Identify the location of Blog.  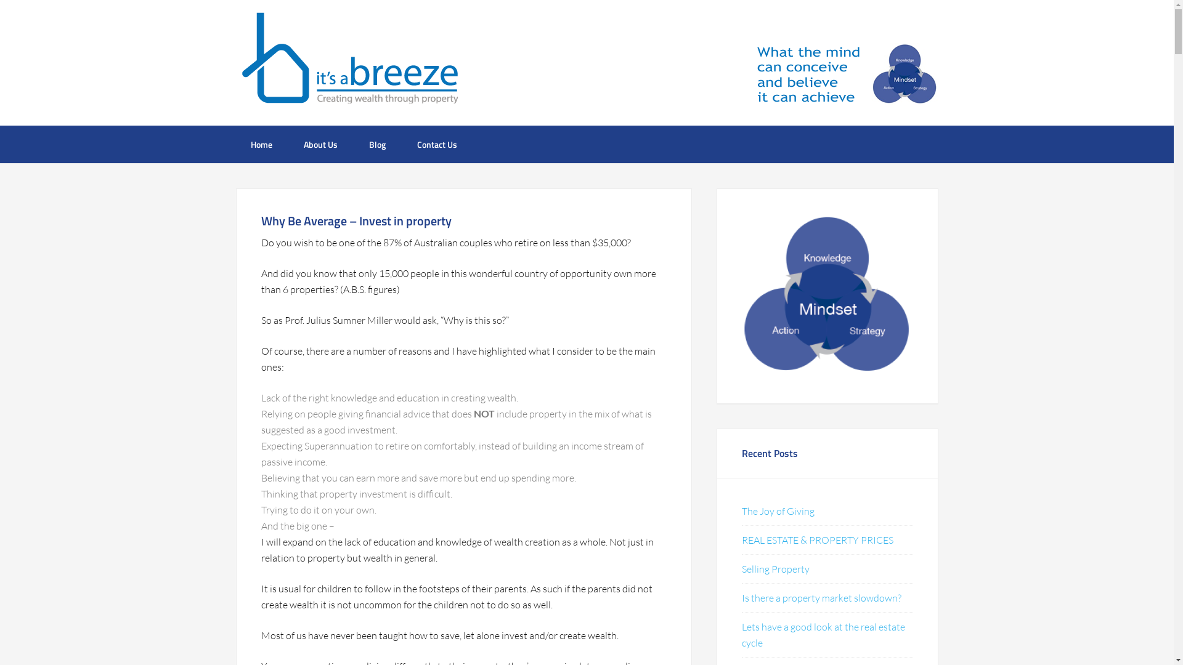
(377, 144).